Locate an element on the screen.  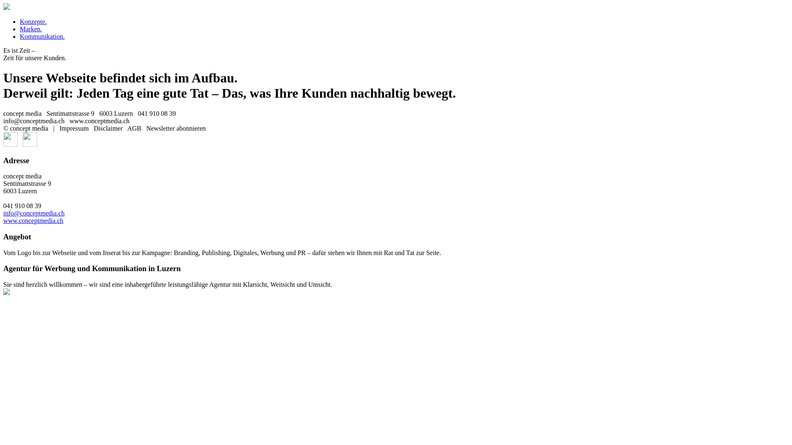
Marken. is located at coordinates (31, 29).